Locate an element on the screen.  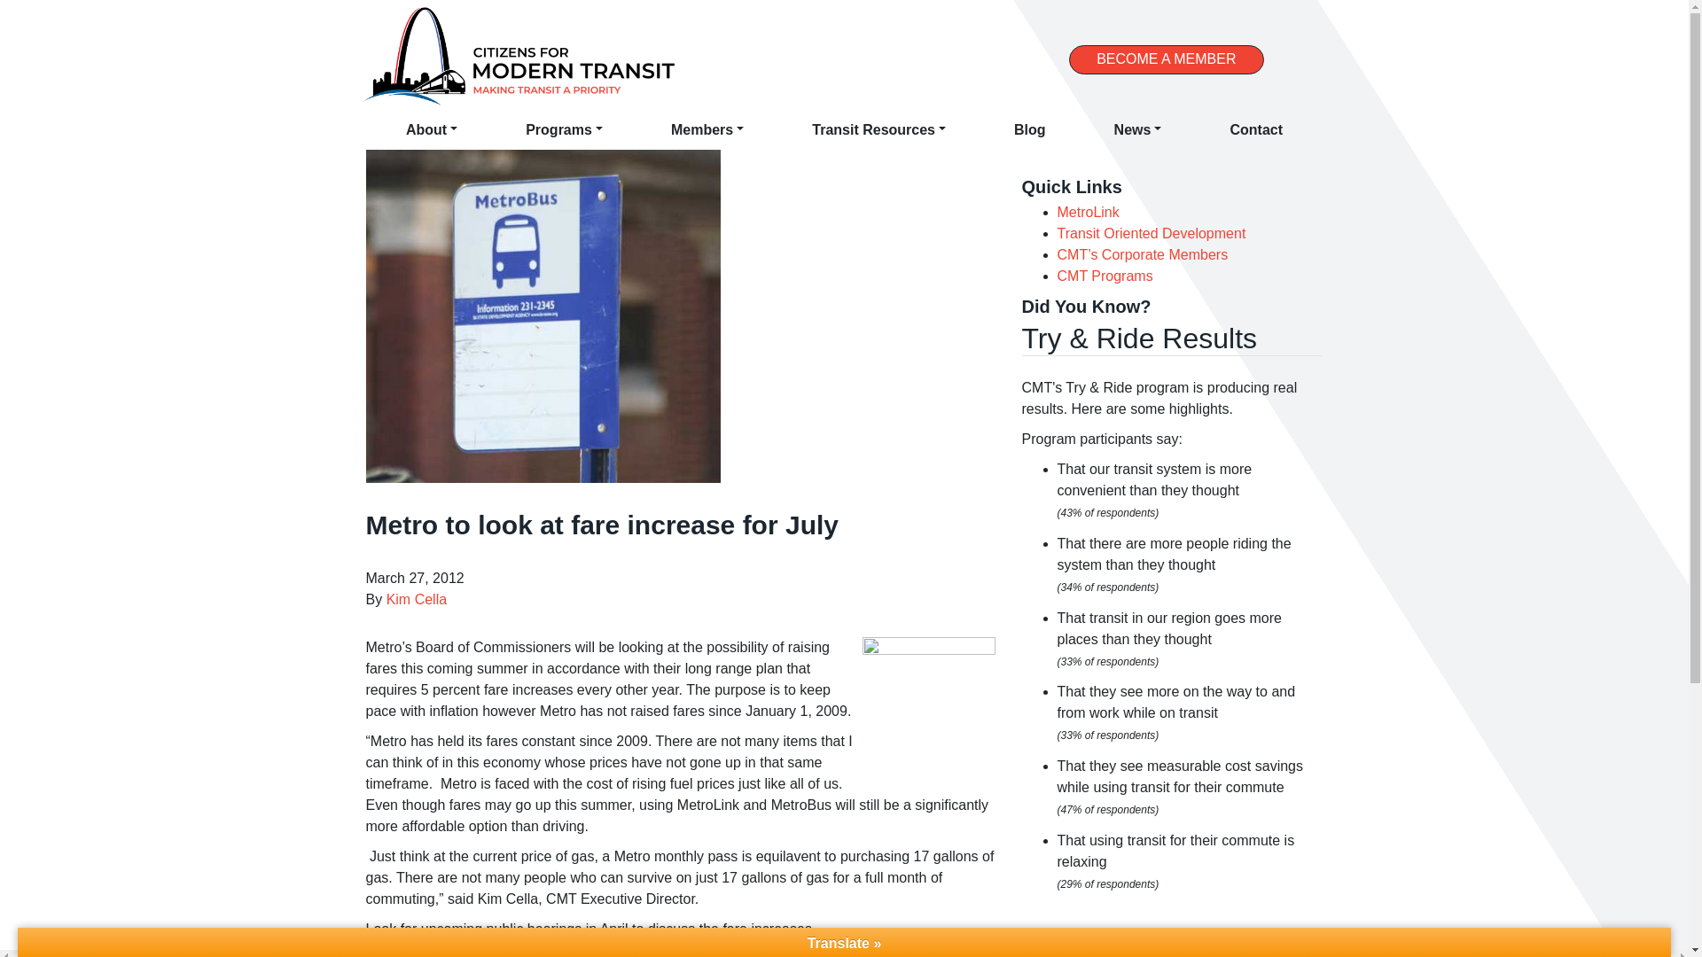
Metro to look at fare increase for July is located at coordinates (543, 315).